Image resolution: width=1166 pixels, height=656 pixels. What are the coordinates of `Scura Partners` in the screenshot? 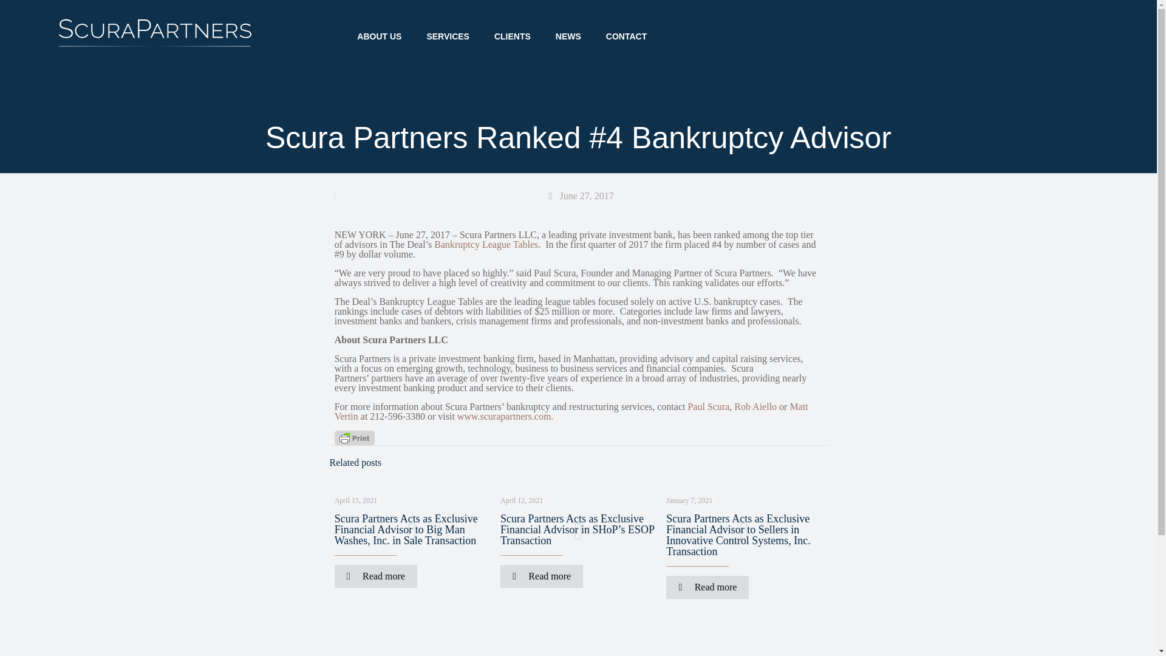 It's located at (154, 46).